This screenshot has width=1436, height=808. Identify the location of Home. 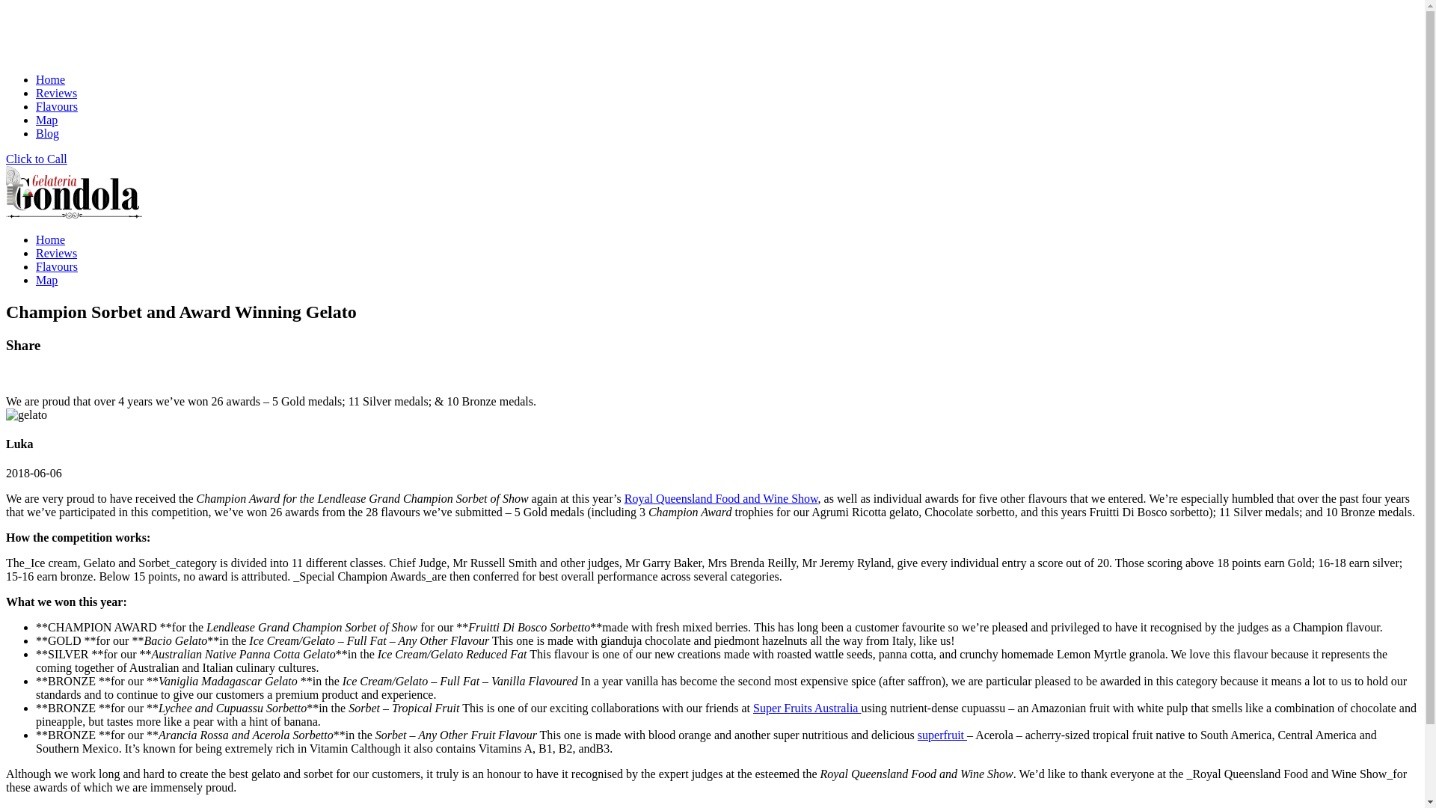
(50, 79).